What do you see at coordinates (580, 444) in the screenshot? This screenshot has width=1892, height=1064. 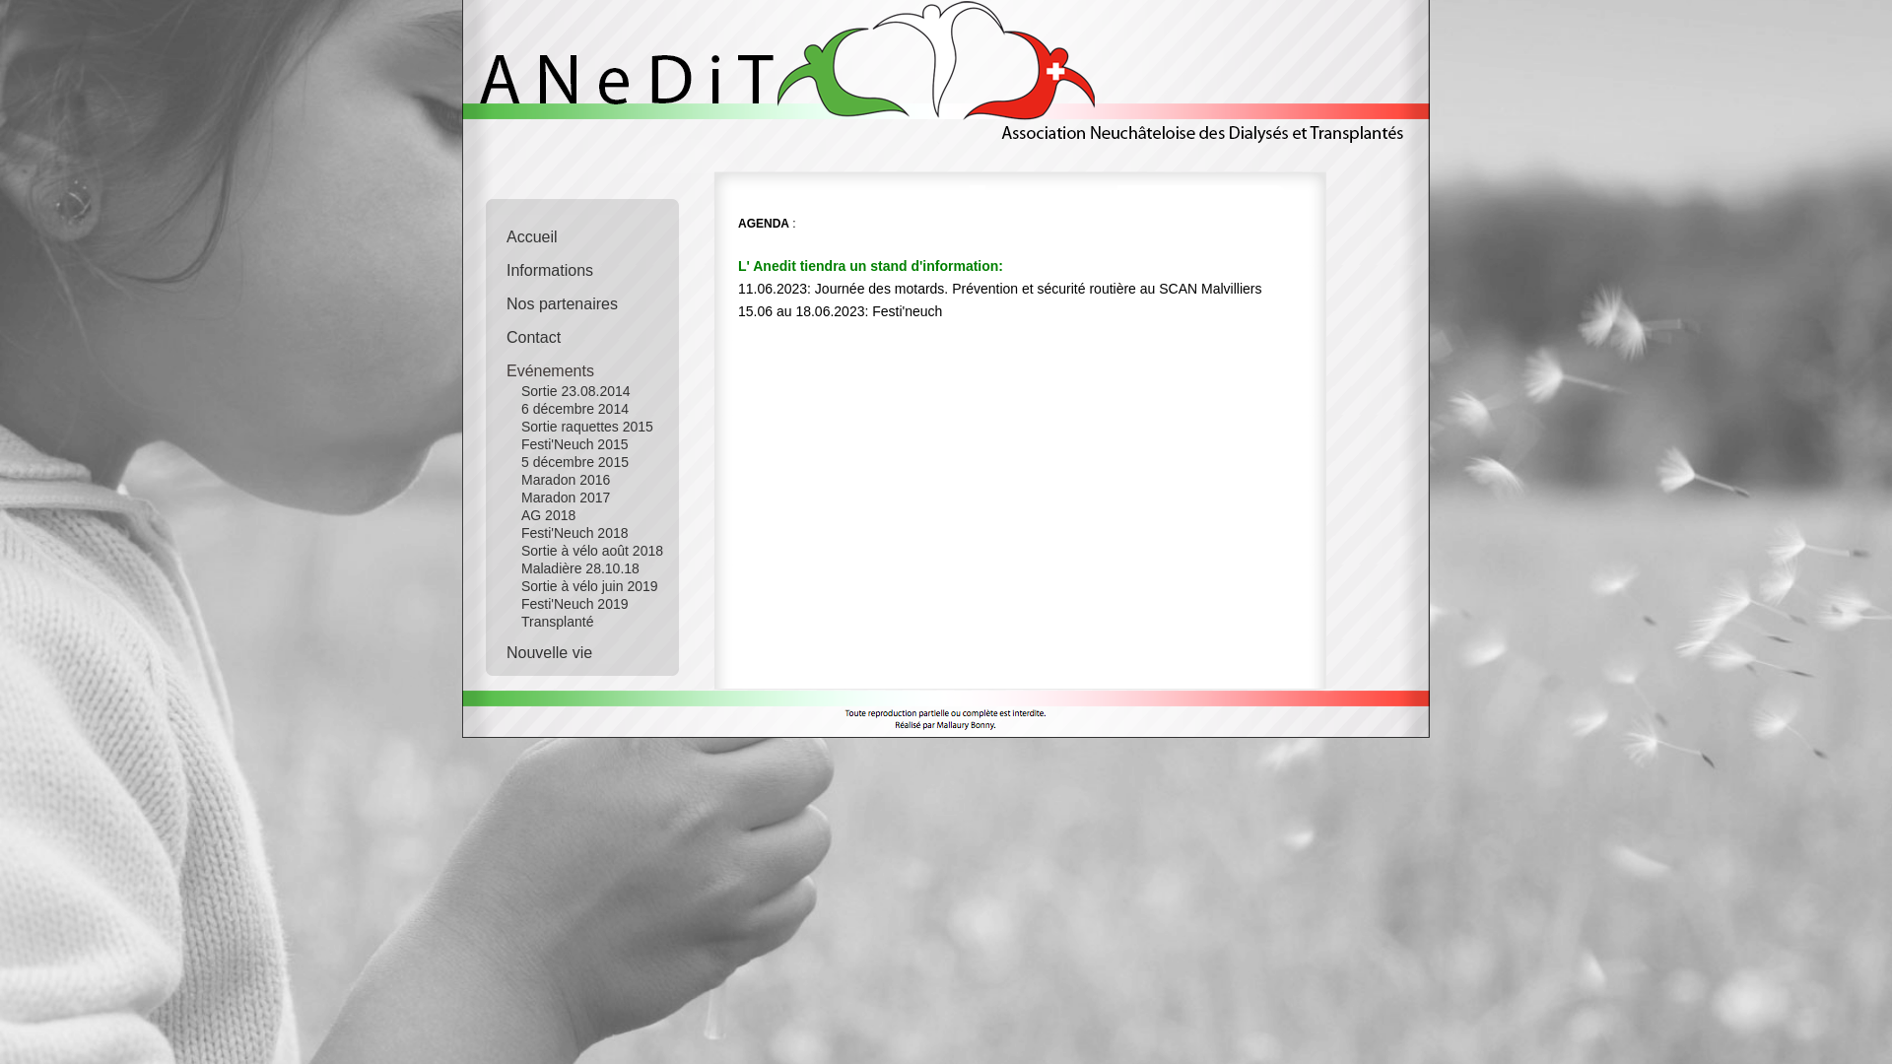 I see `Festi'Neuch 2015` at bounding box center [580, 444].